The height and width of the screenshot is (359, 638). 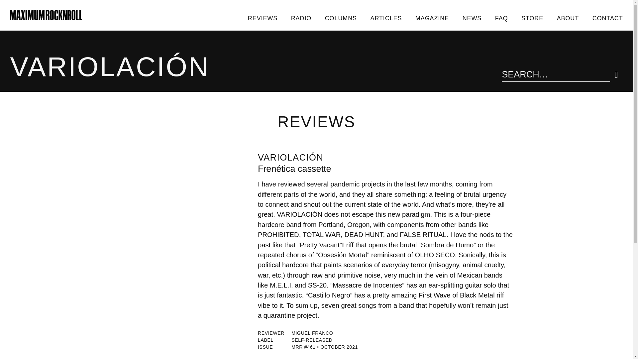 I want to click on RADIO, so click(x=301, y=18).